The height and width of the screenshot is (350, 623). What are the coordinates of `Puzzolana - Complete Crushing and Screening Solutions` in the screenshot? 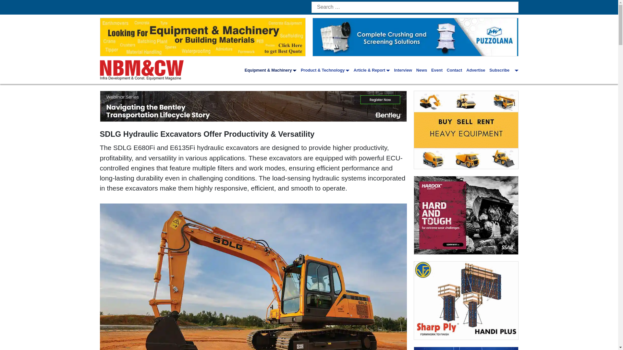 It's located at (415, 37).